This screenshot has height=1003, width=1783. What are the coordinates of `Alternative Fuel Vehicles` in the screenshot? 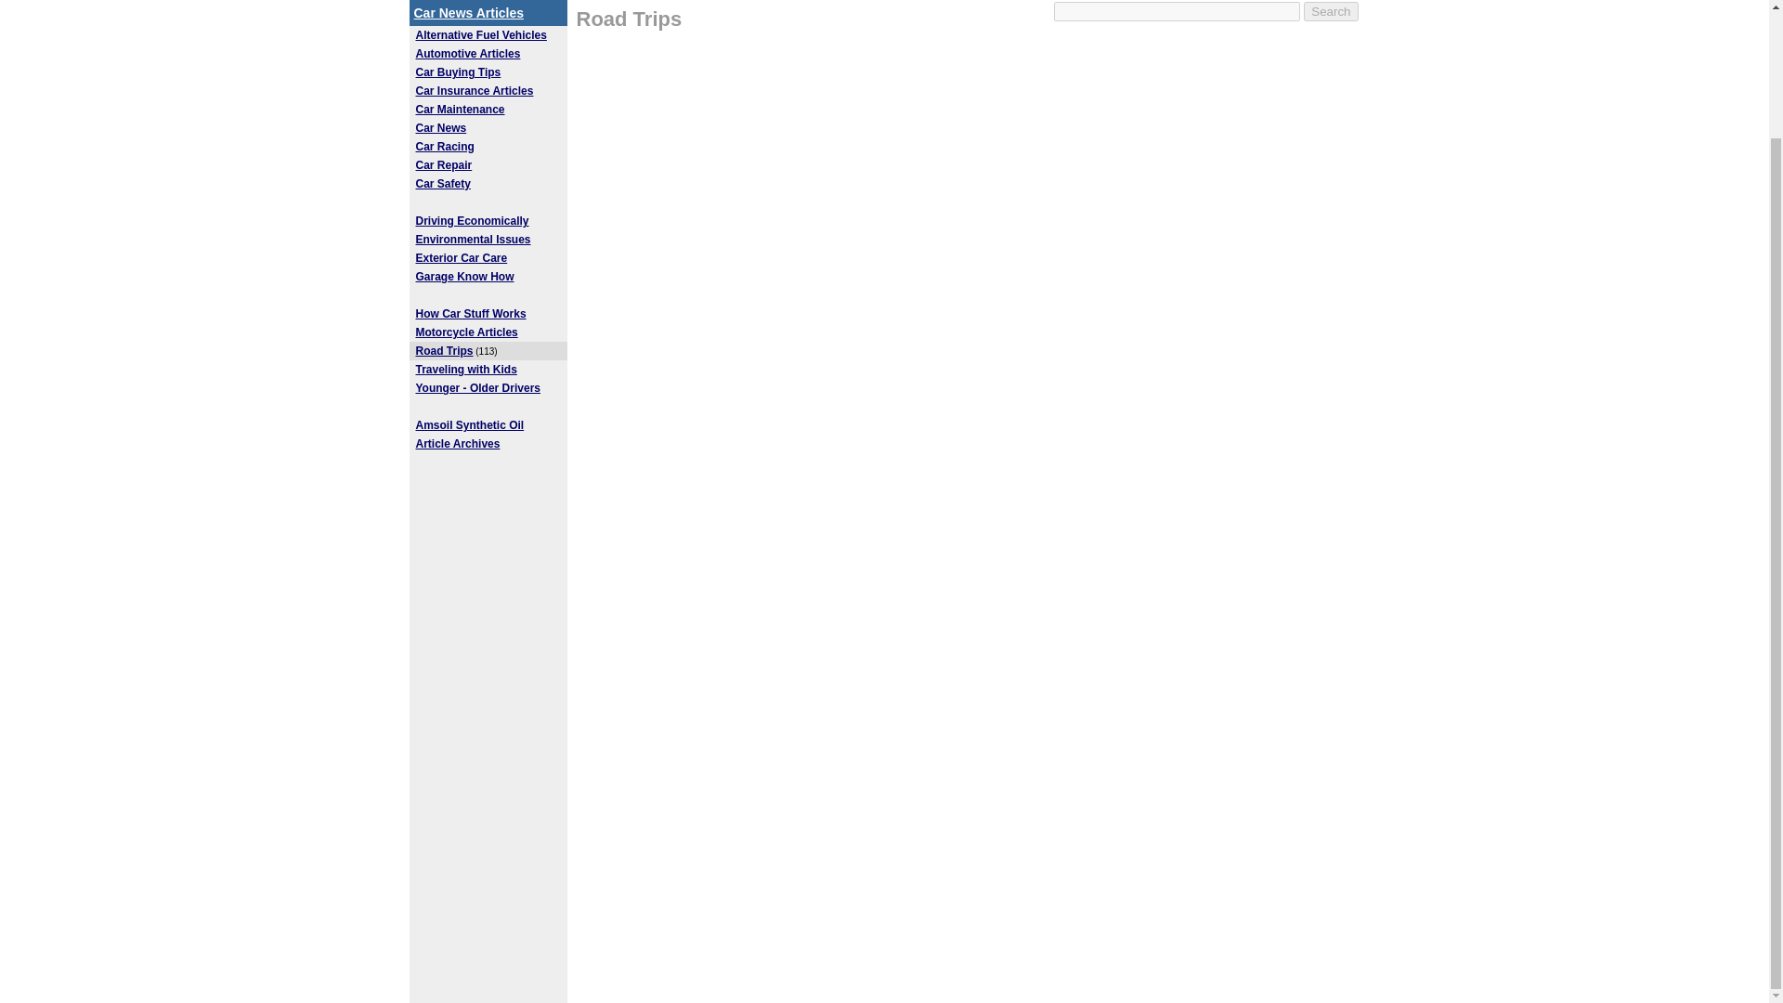 It's located at (481, 35).